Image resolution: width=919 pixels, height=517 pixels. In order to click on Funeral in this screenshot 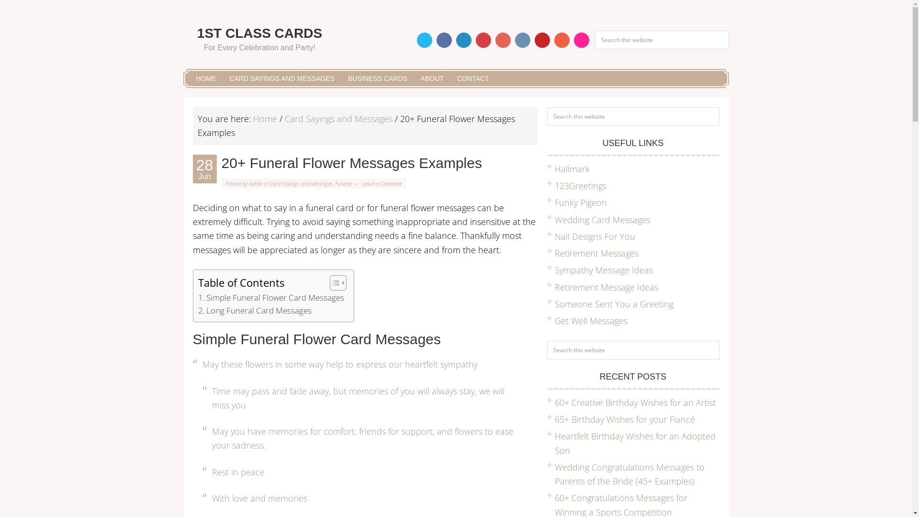, I will do `click(343, 184)`.